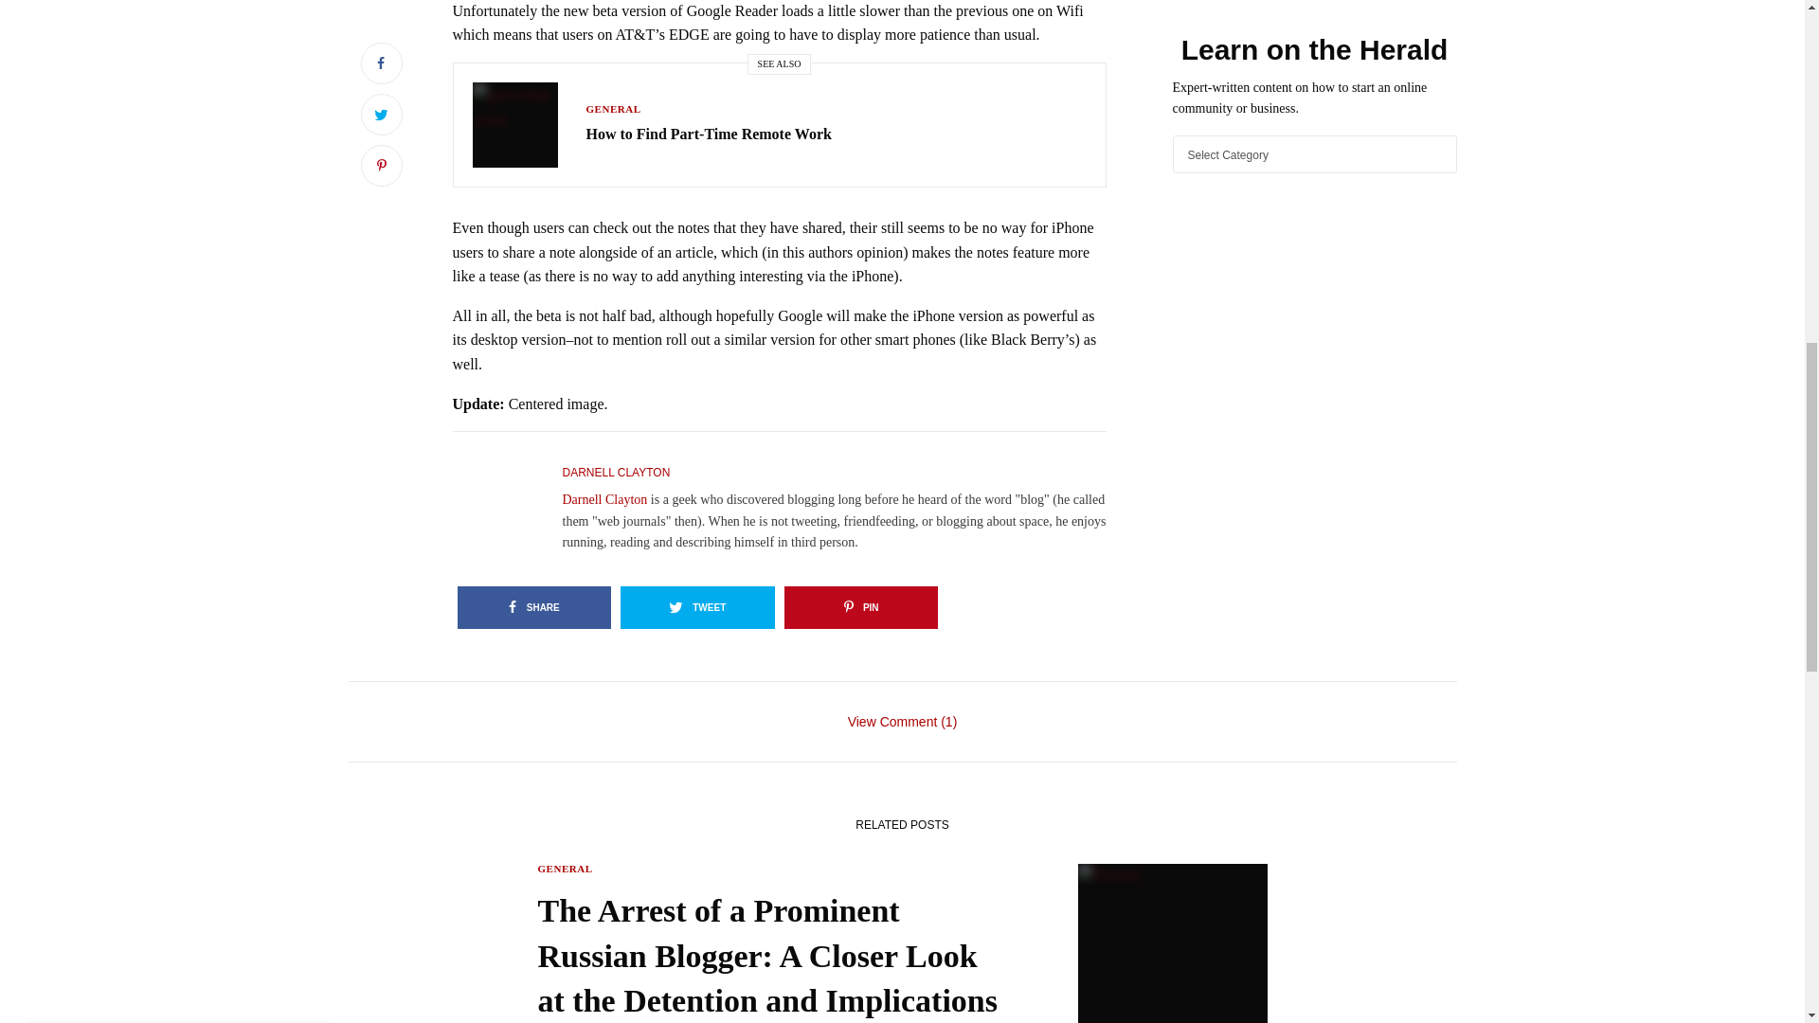  What do you see at coordinates (604, 498) in the screenshot?
I see `Darnell Clayton` at bounding box center [604, 498].